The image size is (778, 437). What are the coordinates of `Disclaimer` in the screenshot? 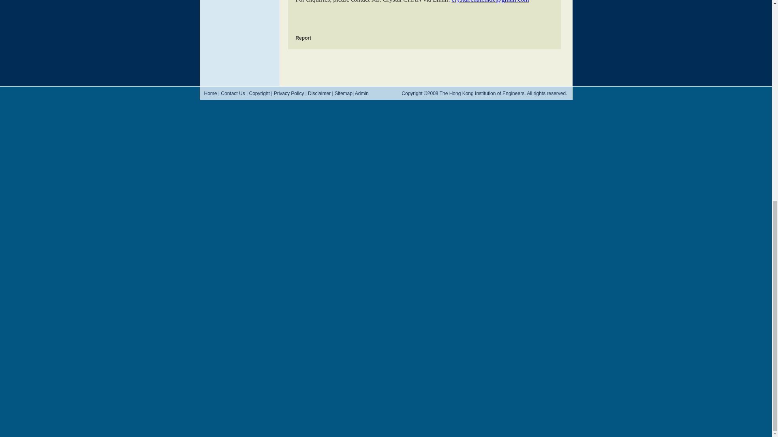 It's located at (319, 93).